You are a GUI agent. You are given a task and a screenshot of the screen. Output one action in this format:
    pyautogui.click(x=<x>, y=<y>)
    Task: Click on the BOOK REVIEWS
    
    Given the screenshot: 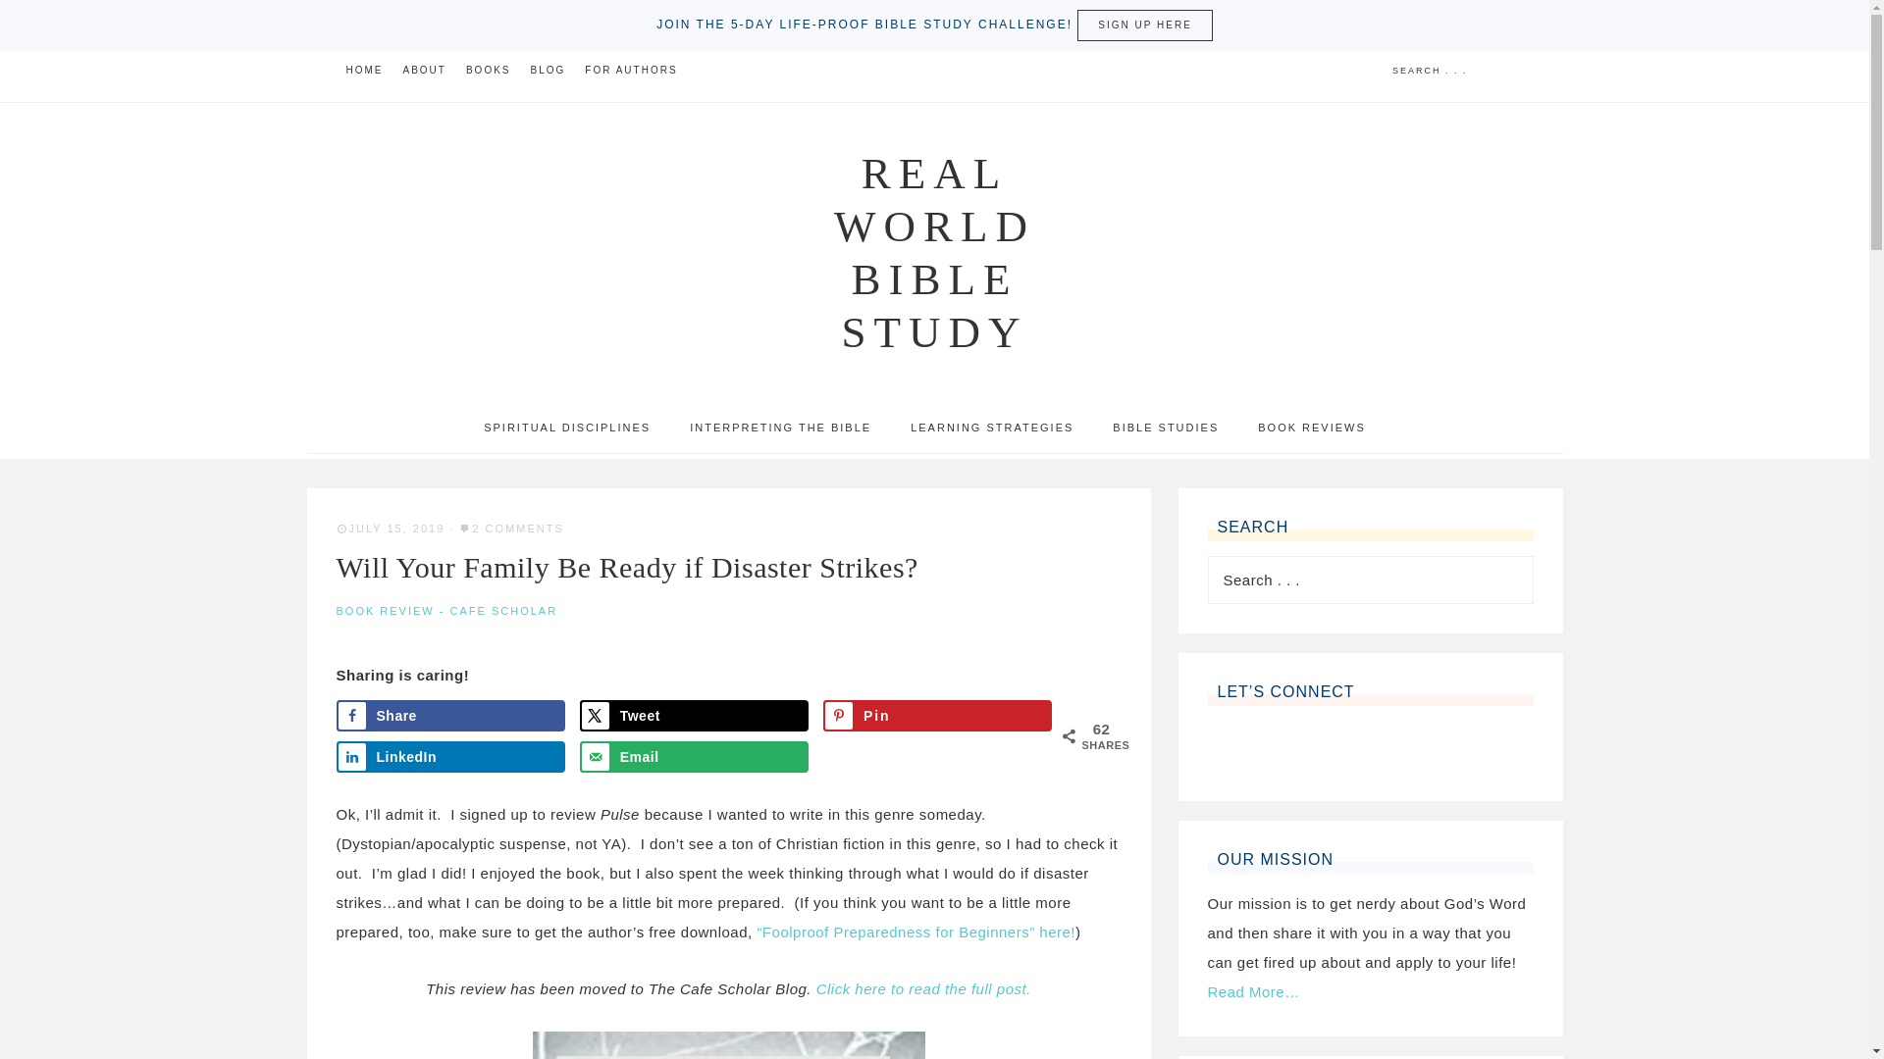 What is the action you would take?
    pyautogui.click(x=1311, y=428)
    